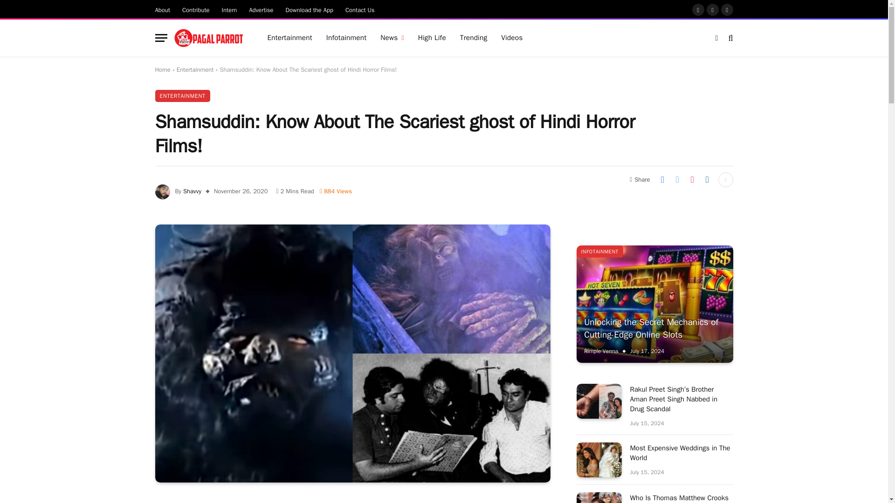  Describe the element at coordinates (196, 9) in the screenshot. I see `Contribute` at that location.